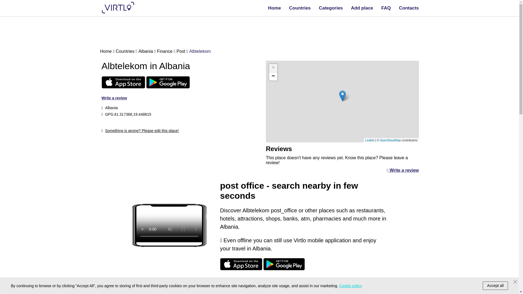 Image resolution: width=523 pixels, height=294 pixels. I want to click on Finance, so click(166, 51).